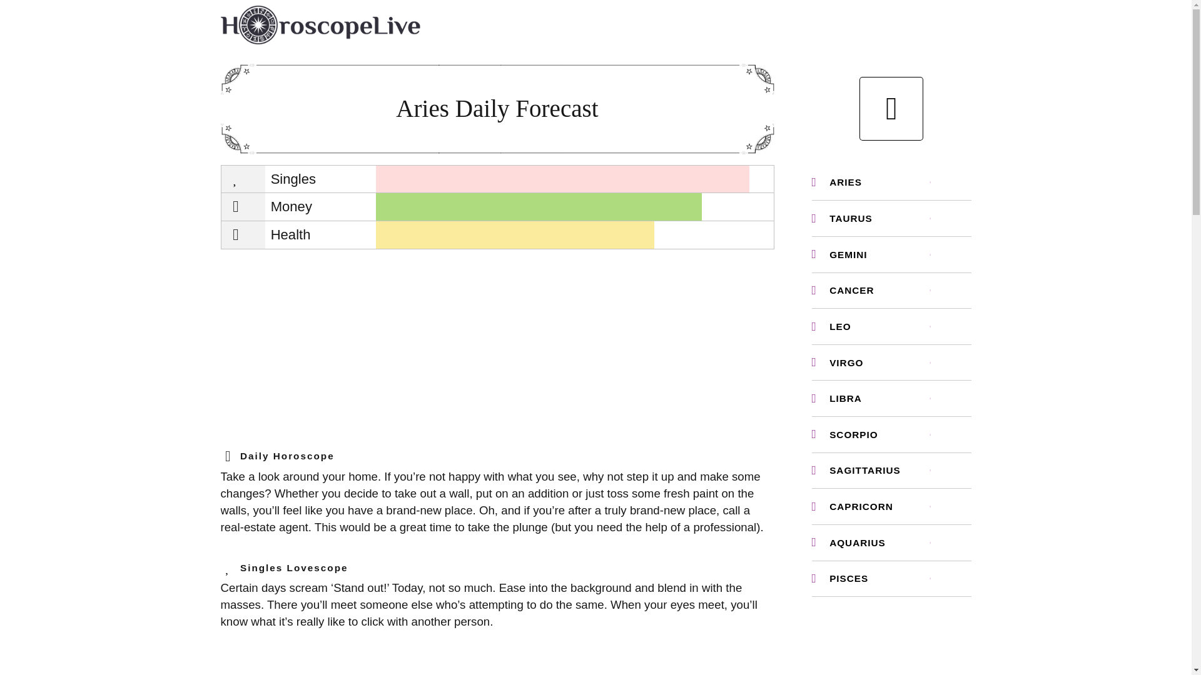 The height and width of the screenshot is (675, 1201). Describe the element at coordinates (891, 579) in the screenshot. I see `PISCES` at that location.